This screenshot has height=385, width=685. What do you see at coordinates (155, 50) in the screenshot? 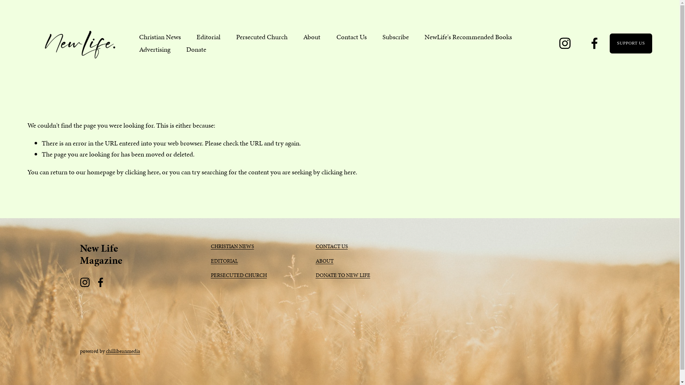
I see `Advertising` at bounding box center [155, 50].